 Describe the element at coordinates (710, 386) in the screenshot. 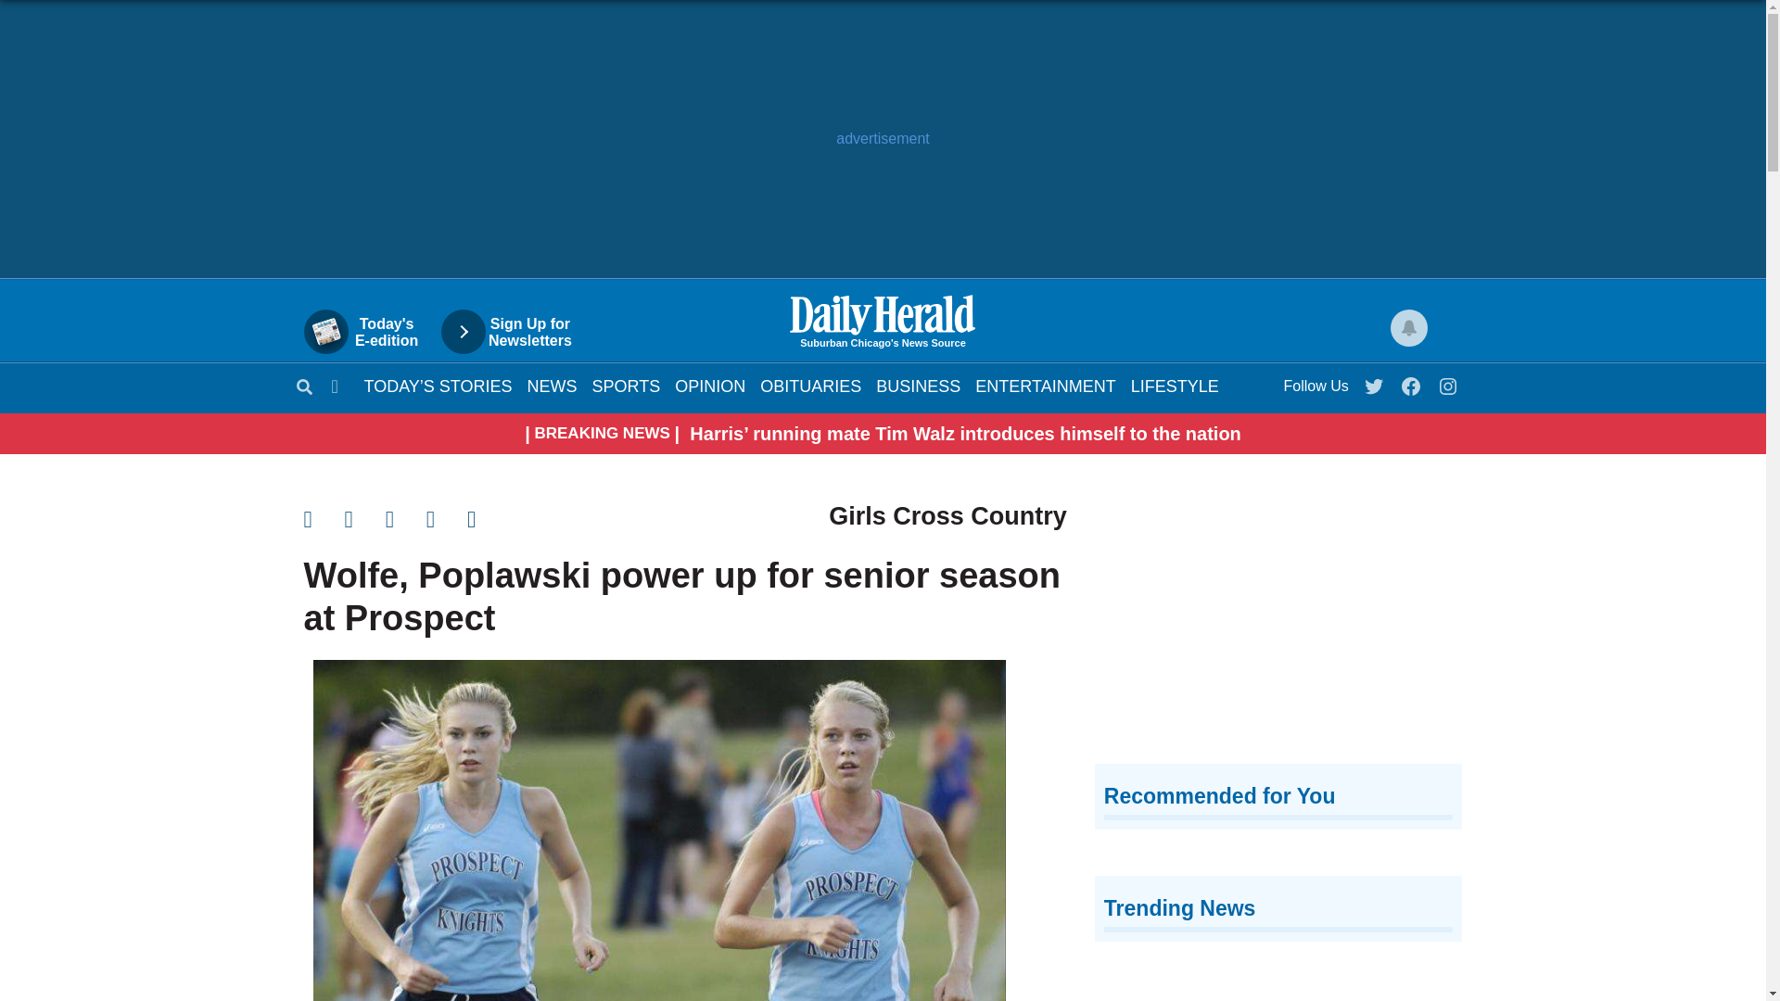

I see `Opinion` at that location.